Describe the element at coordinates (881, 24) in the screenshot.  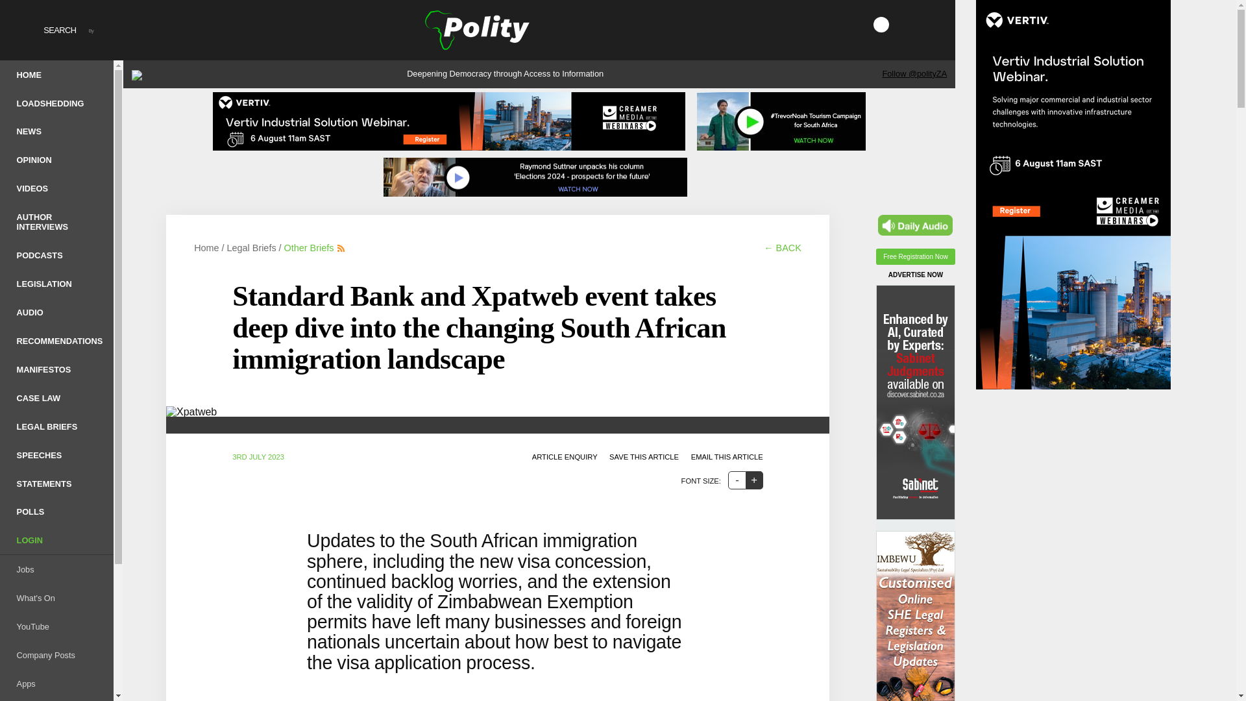
I see `Twitter` at that location.